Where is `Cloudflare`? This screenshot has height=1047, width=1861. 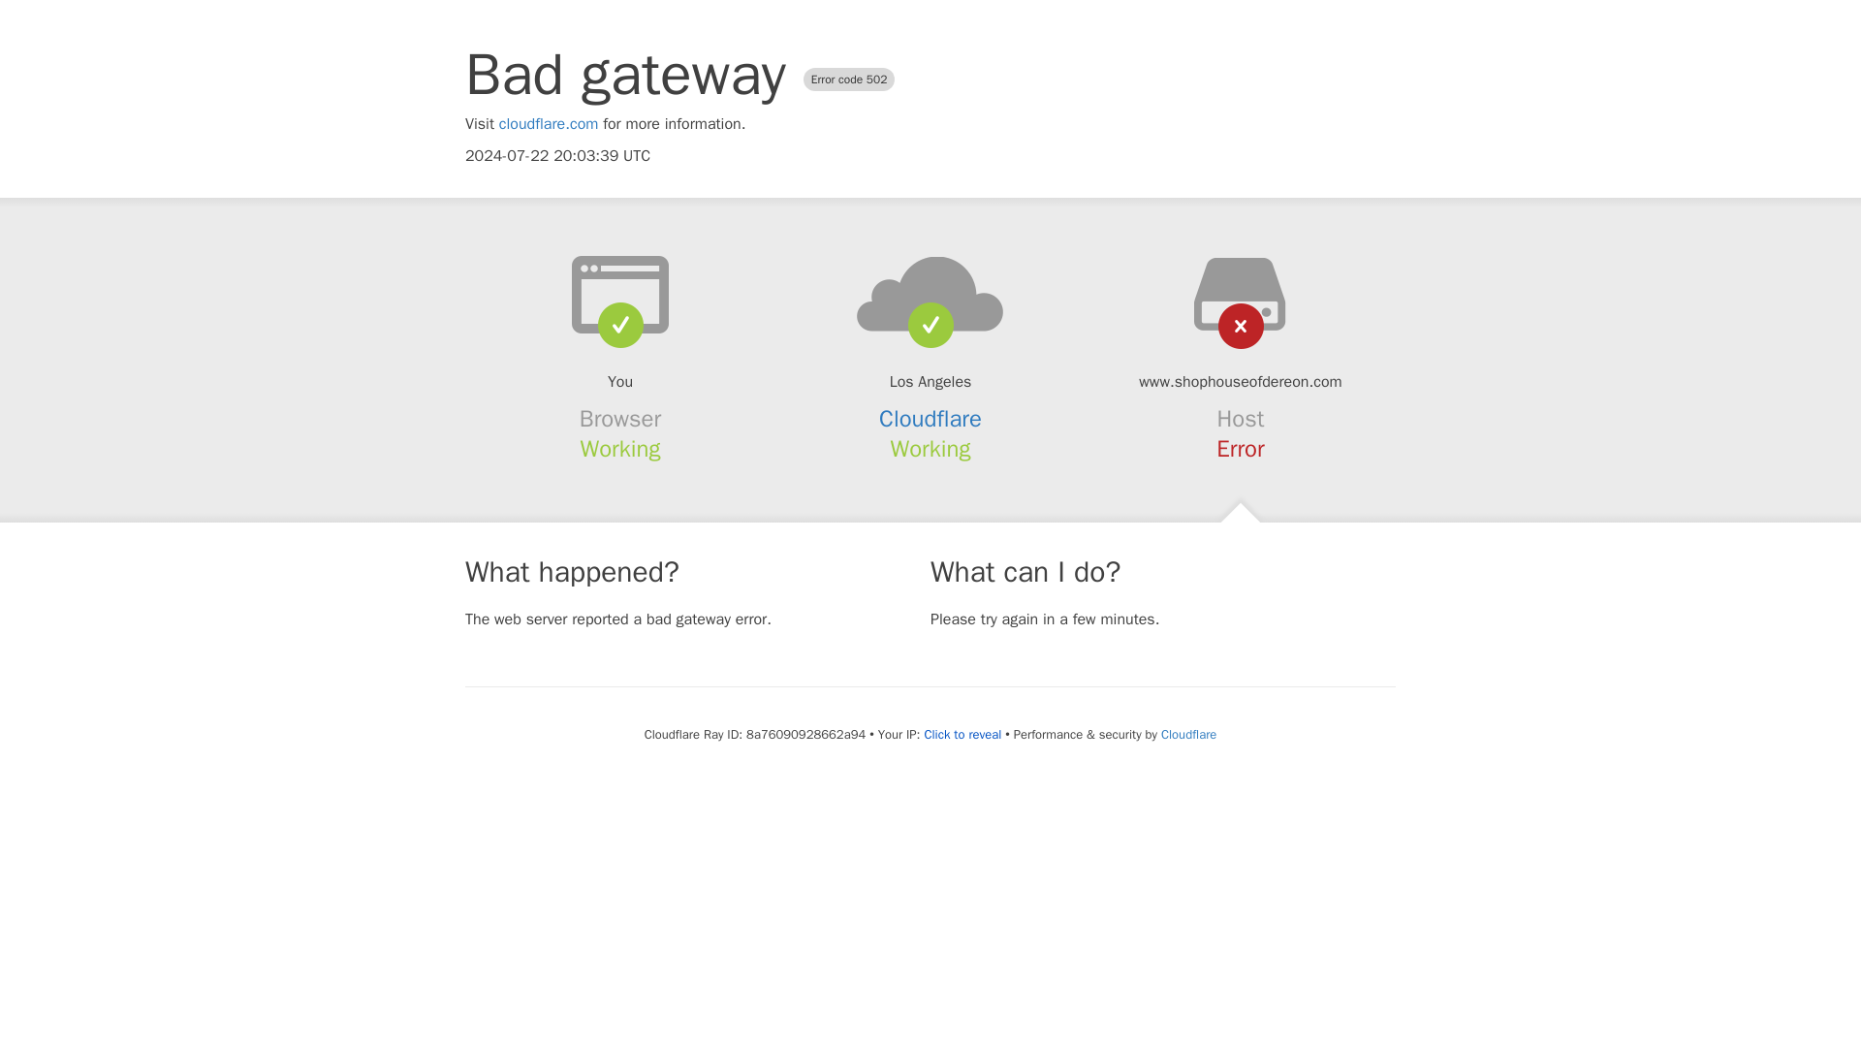 Cloudflare is located at coordinates (1188, 734).